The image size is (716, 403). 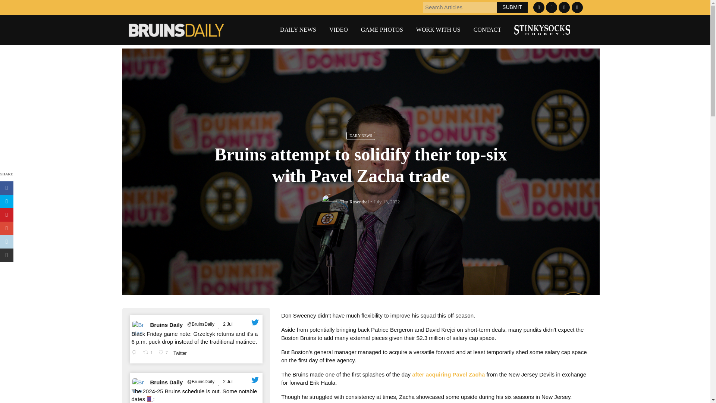 I want to click on BruinsDaily.com Daily News, so click(x=298, y=30).